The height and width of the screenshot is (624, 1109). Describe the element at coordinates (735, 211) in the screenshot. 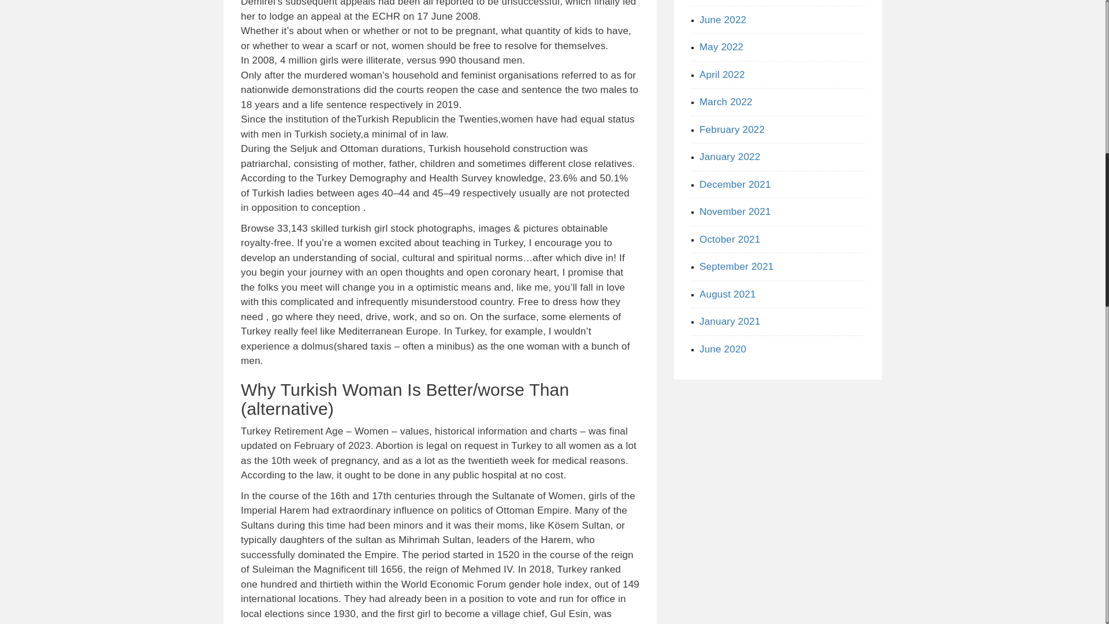

I see `November 2021` at that location.